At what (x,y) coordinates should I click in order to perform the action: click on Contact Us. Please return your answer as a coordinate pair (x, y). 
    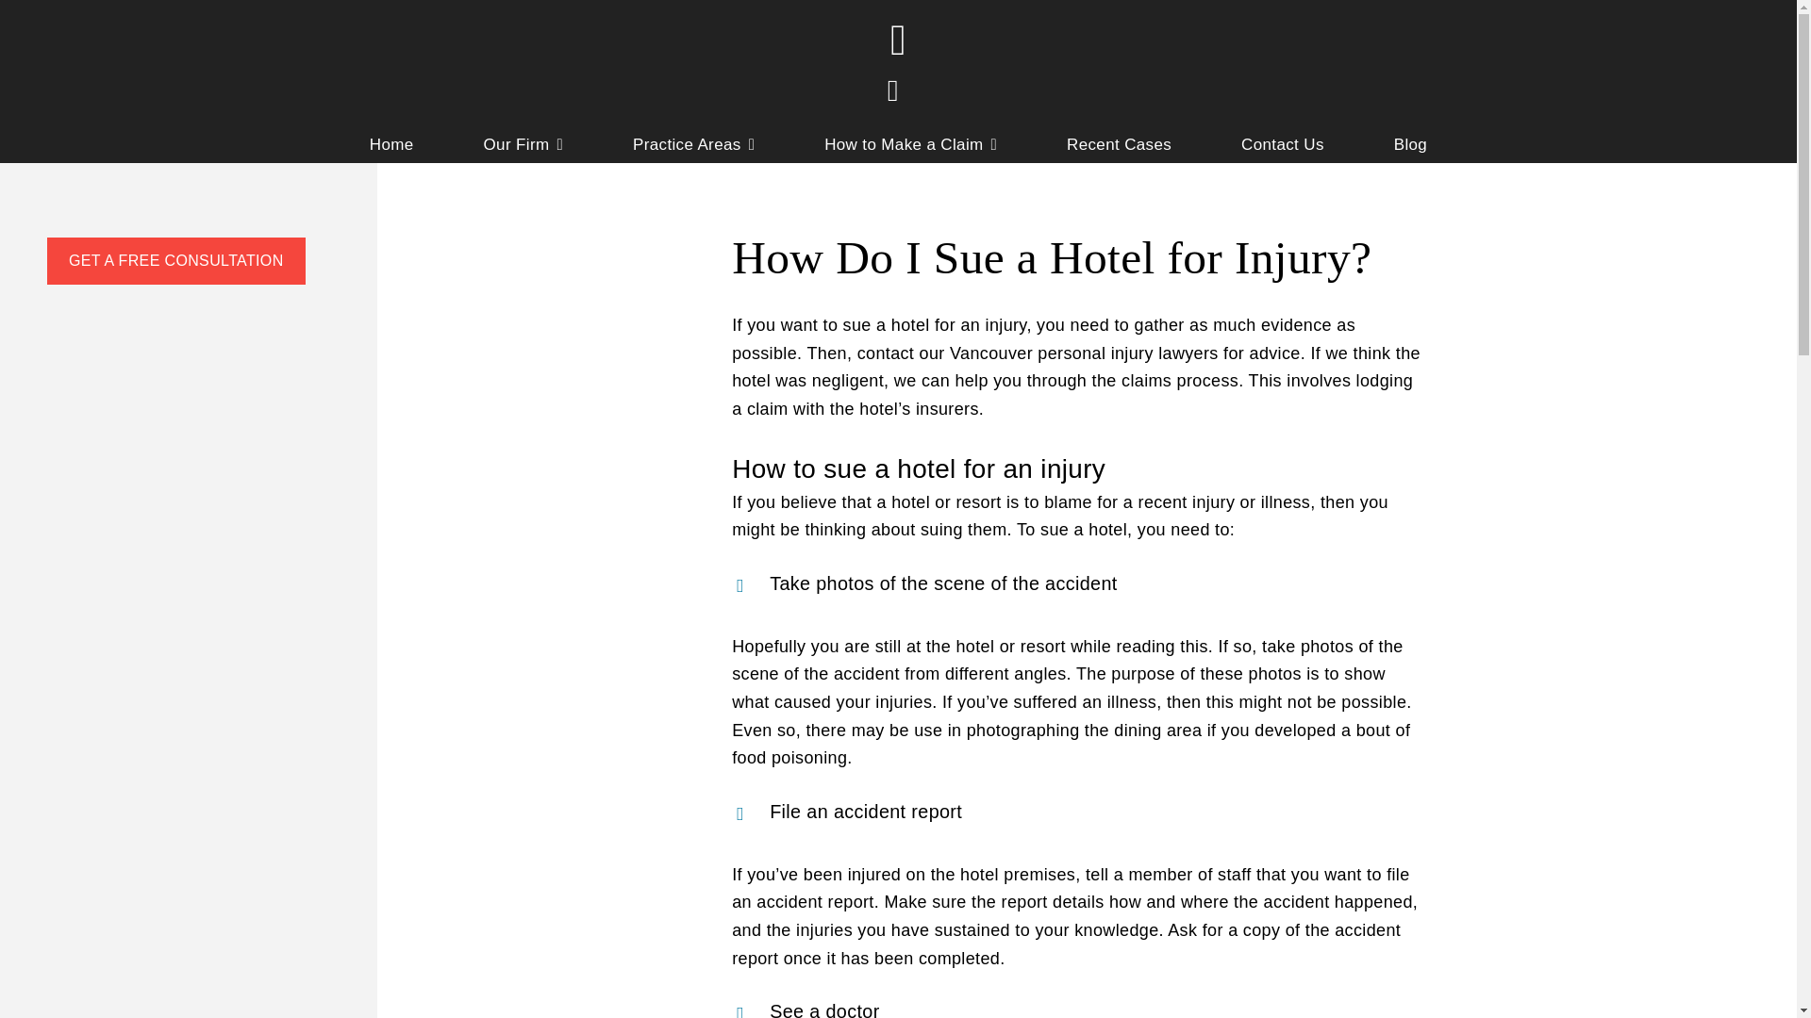
    Looking at the image, I should click on (1282, 146).